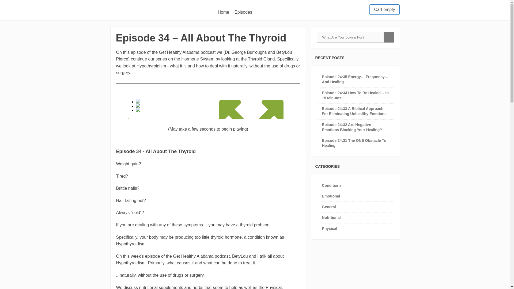  What do you see at coordinates (331, 196) in the screenshot?
I see `Emotional` at bounding box center [331, 196].